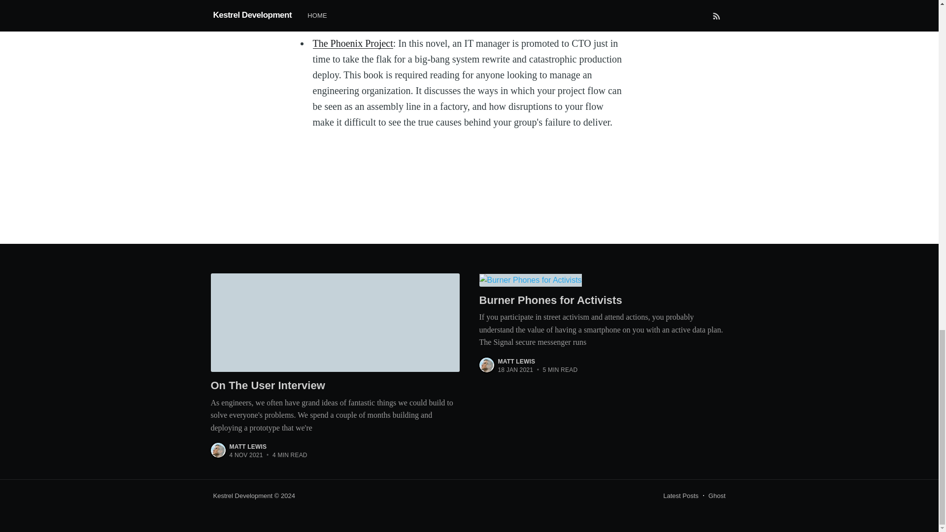 The image size is (946, 532). I want to click on Kestrel Development, so click(242, 496).